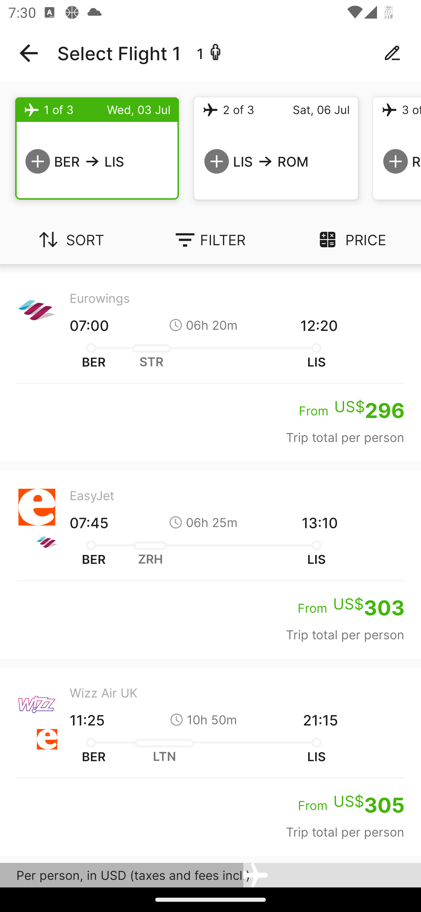 This screenshot has width=421, height=912. What do you see at coordinates (210, 240) in the screenshot?
I see `FILTER` at bounding box center [210, 240].